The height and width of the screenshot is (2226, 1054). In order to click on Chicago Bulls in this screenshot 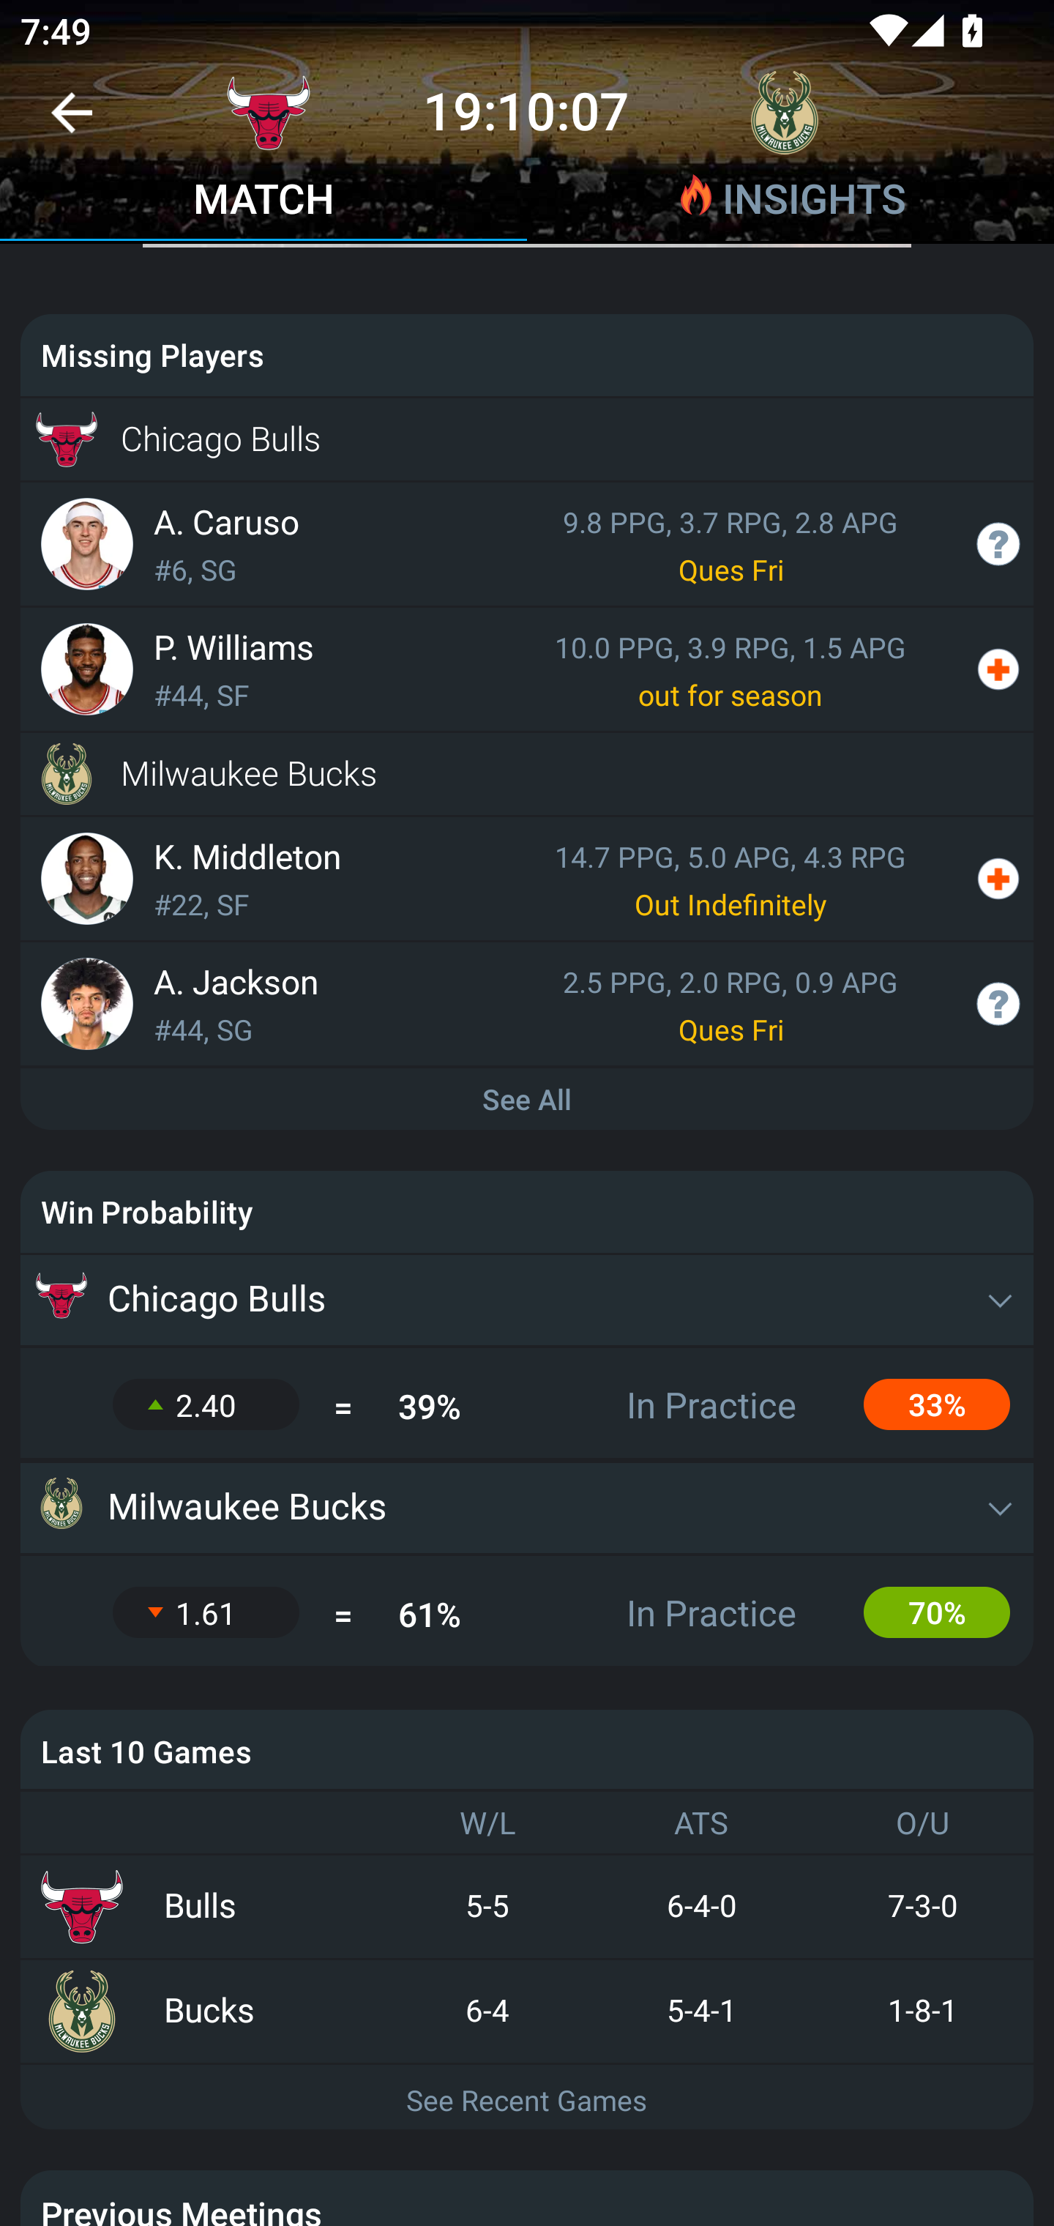, I will do `click(527, 1300)`.